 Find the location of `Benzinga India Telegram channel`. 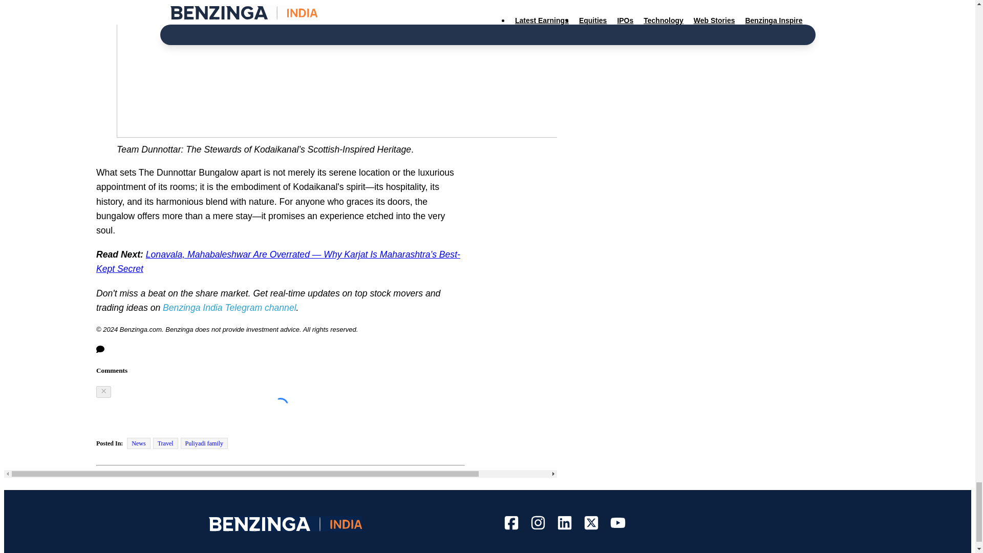

Benzinga India Telegram channel is located at coordinates (229, 307).